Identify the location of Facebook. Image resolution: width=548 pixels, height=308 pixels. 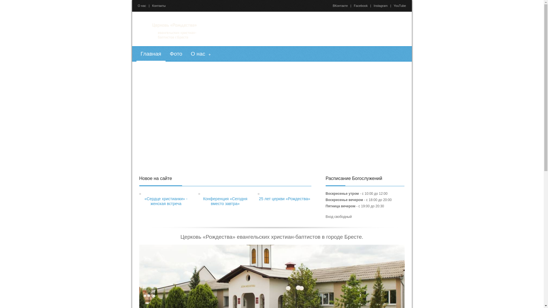
(361, 6).